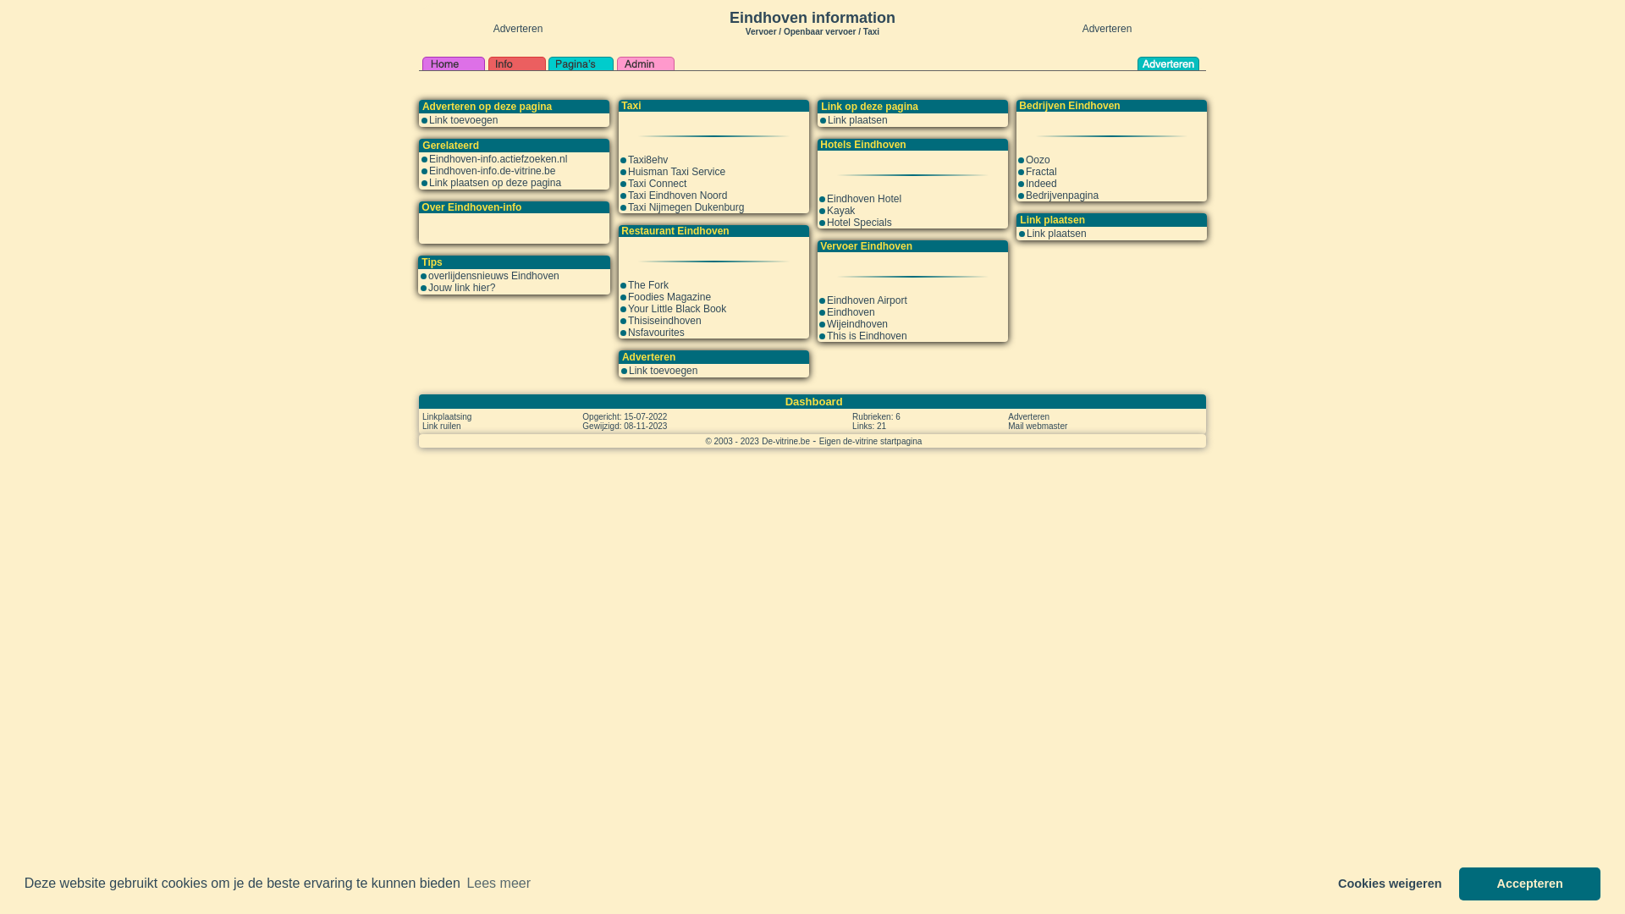  I want to click on This is Eindhoven, so click(867, 336).